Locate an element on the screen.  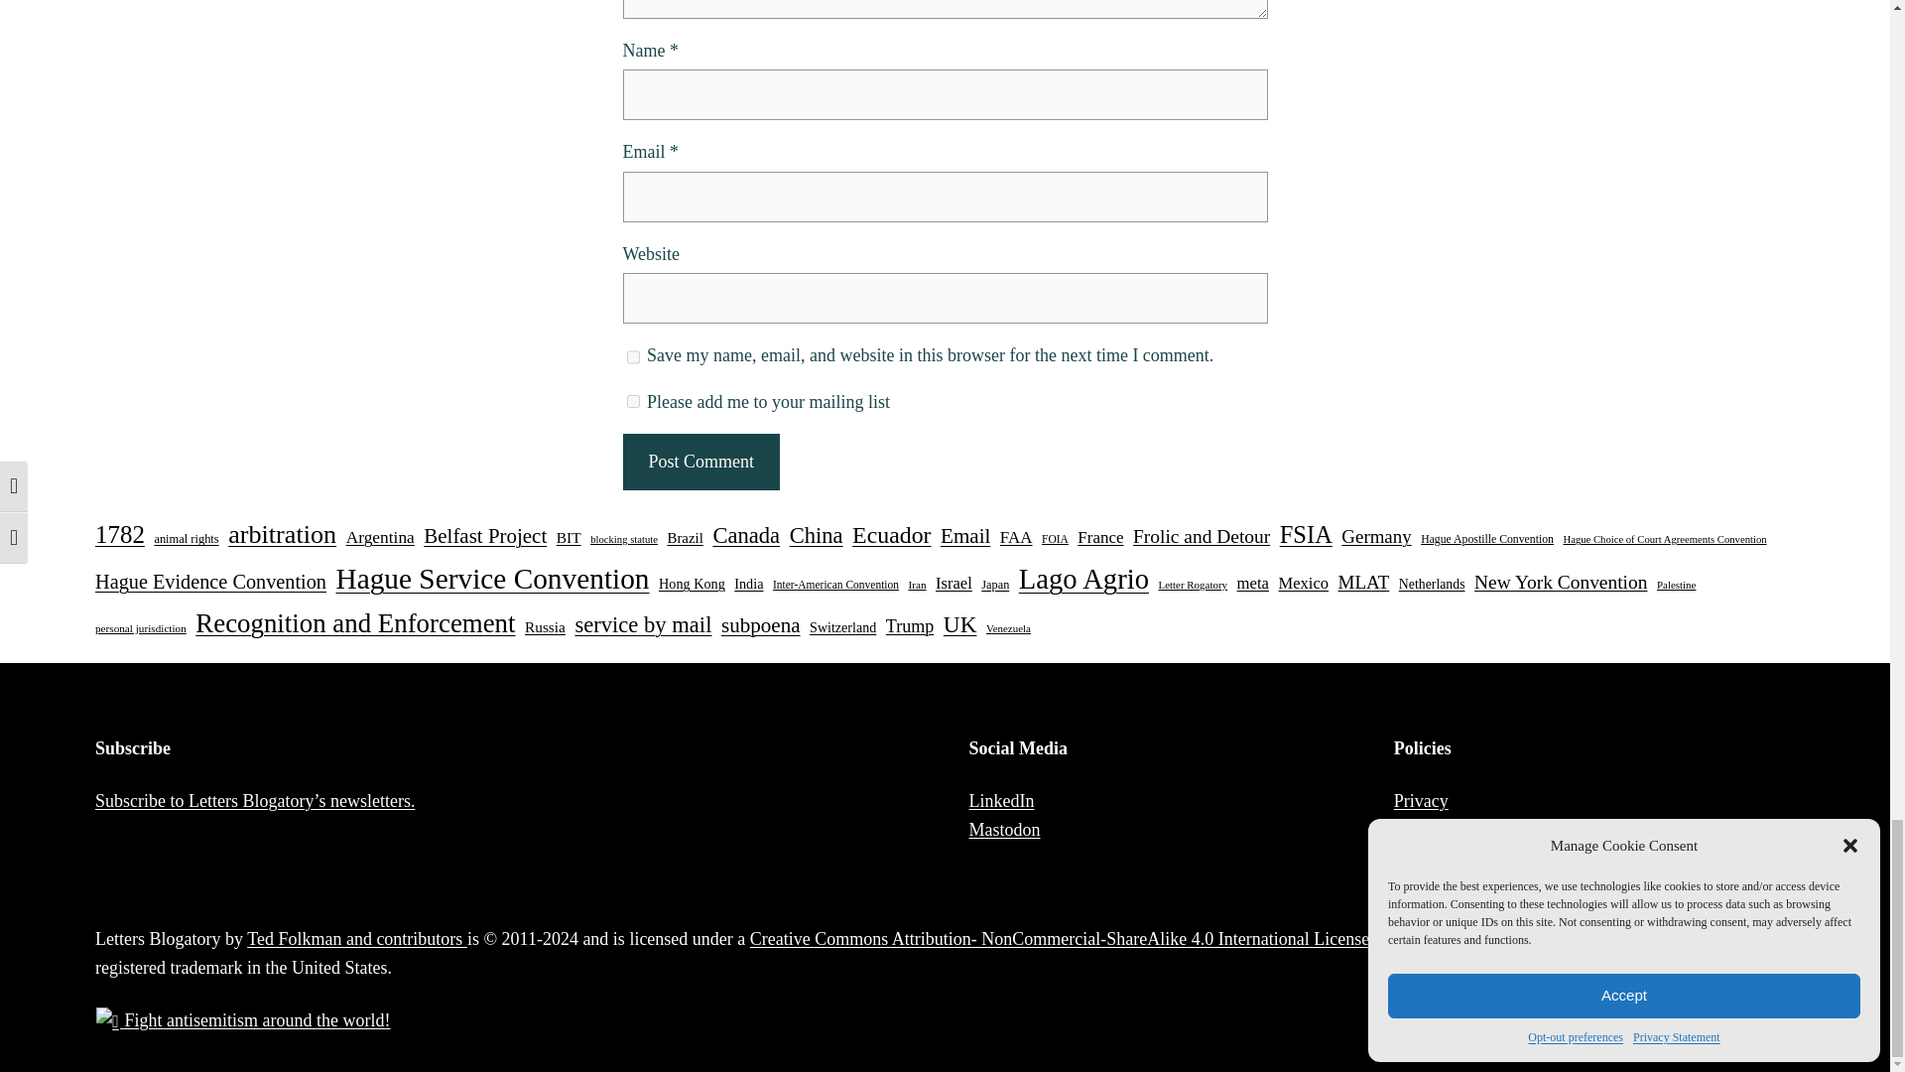
Post Comment is located at coordinates (700, 462).